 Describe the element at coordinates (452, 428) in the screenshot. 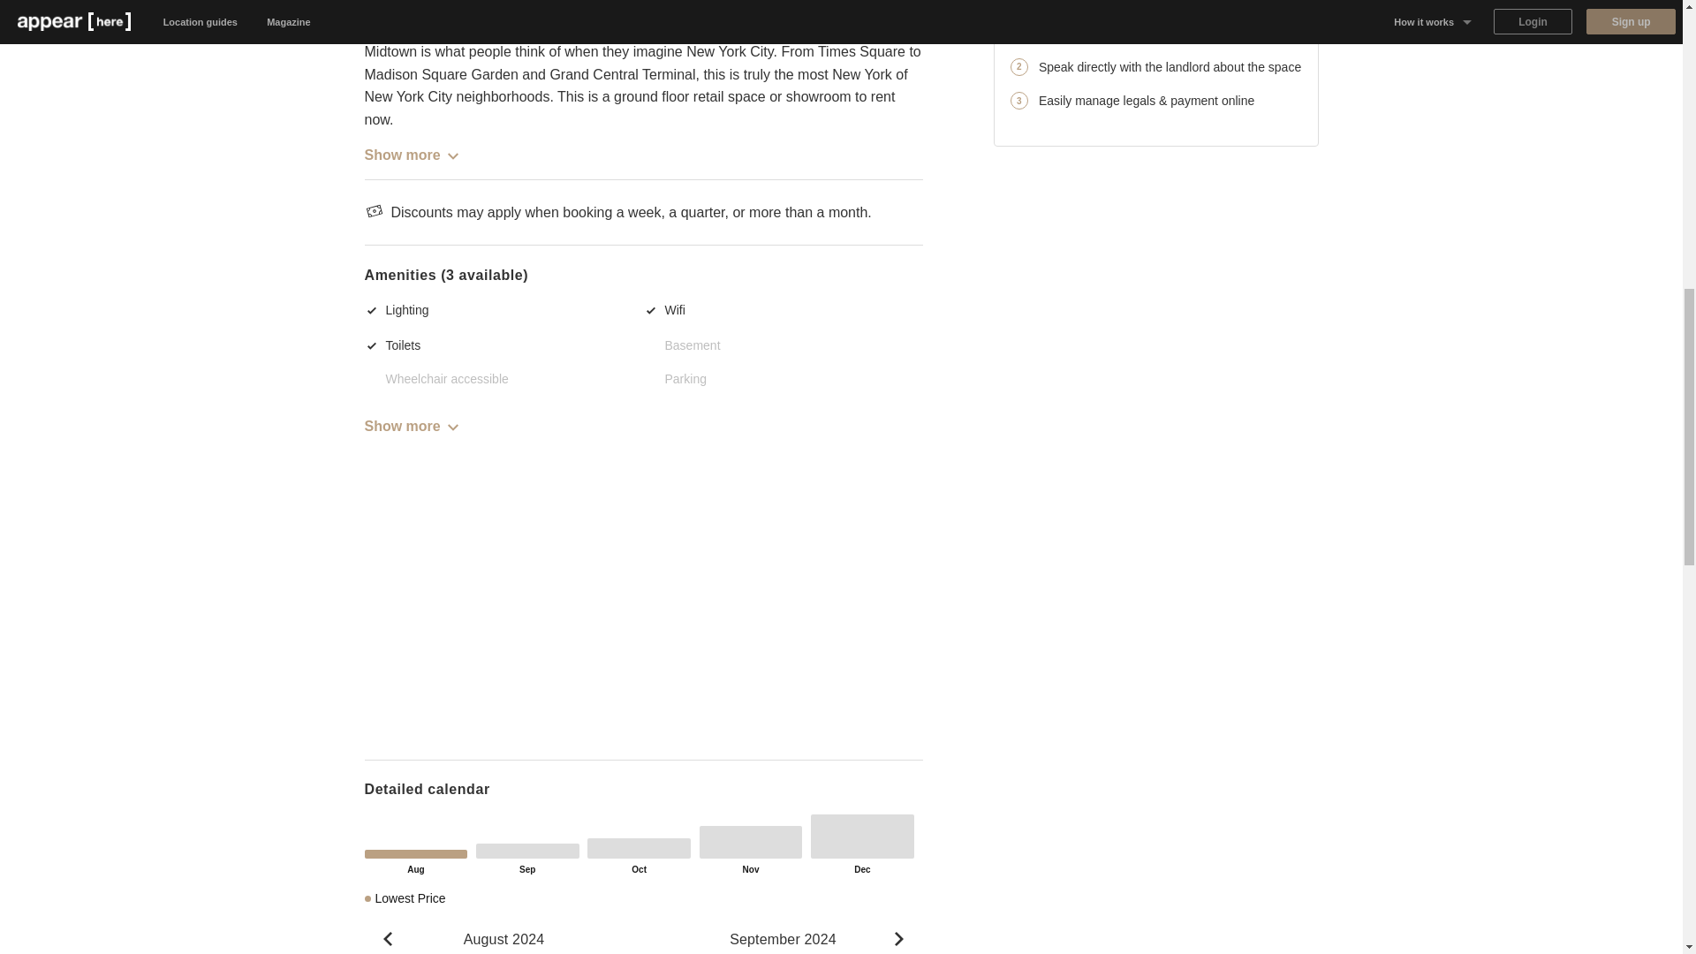

I see `Chevron-up` at that location.